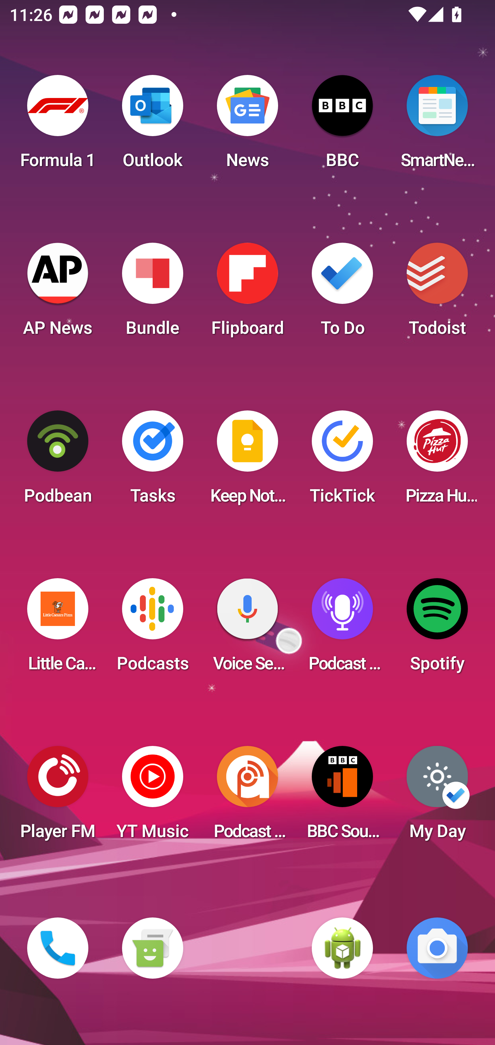 Image resolution: width=495 pixels, height=1045 pixels. What do you see at coordinates (152, 629) in the screenshot?
I see `Podcasts` at bounding box center [152, 629].